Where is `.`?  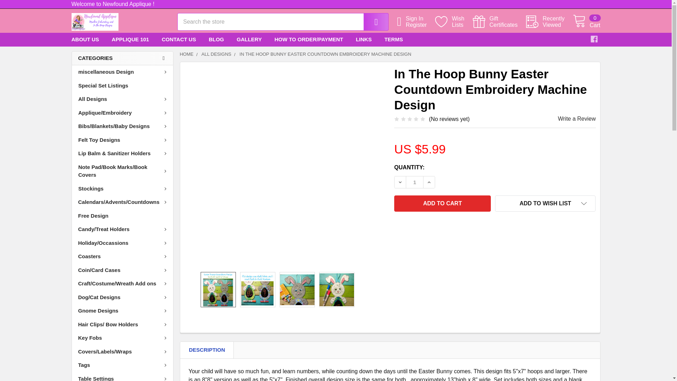
. is located at coordinates (420, 18).